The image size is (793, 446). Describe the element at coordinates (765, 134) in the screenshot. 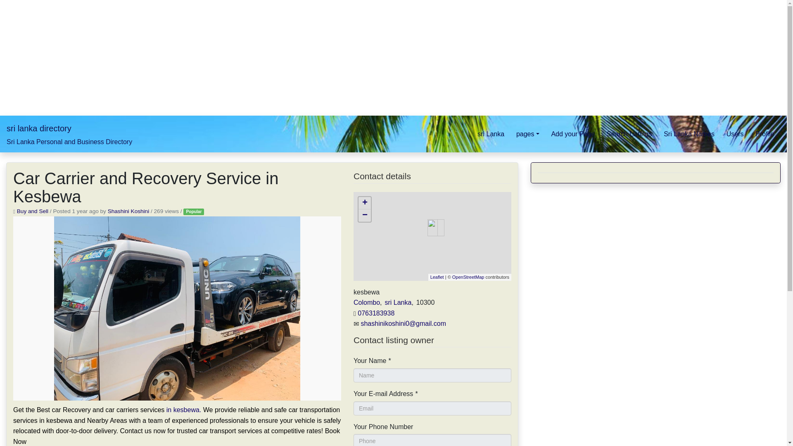

I see `Profile` at that location.